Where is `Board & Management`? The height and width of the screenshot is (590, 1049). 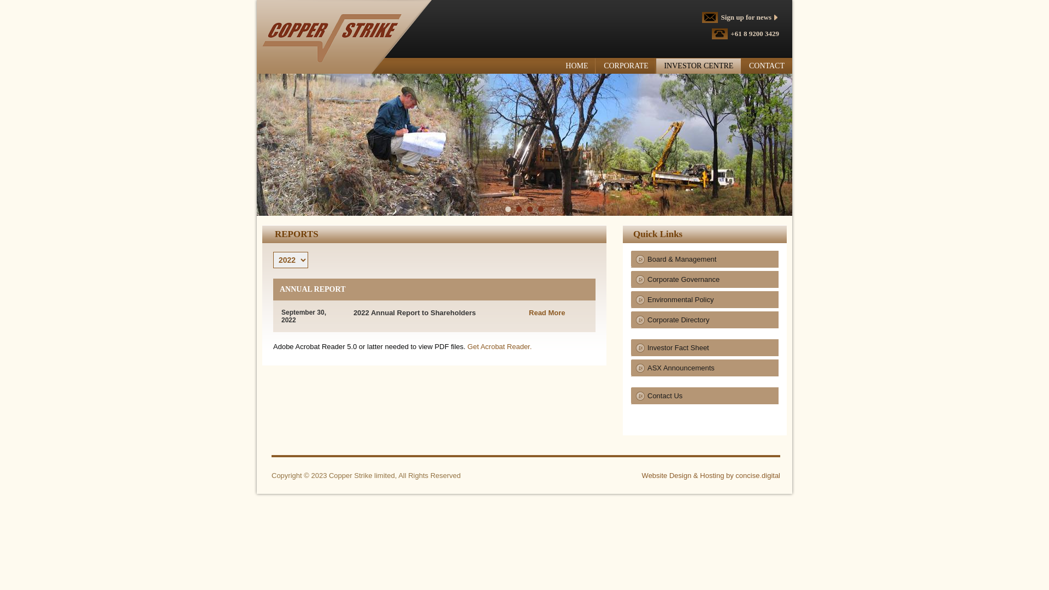 Board & Management is located at coordinates (705, 259).